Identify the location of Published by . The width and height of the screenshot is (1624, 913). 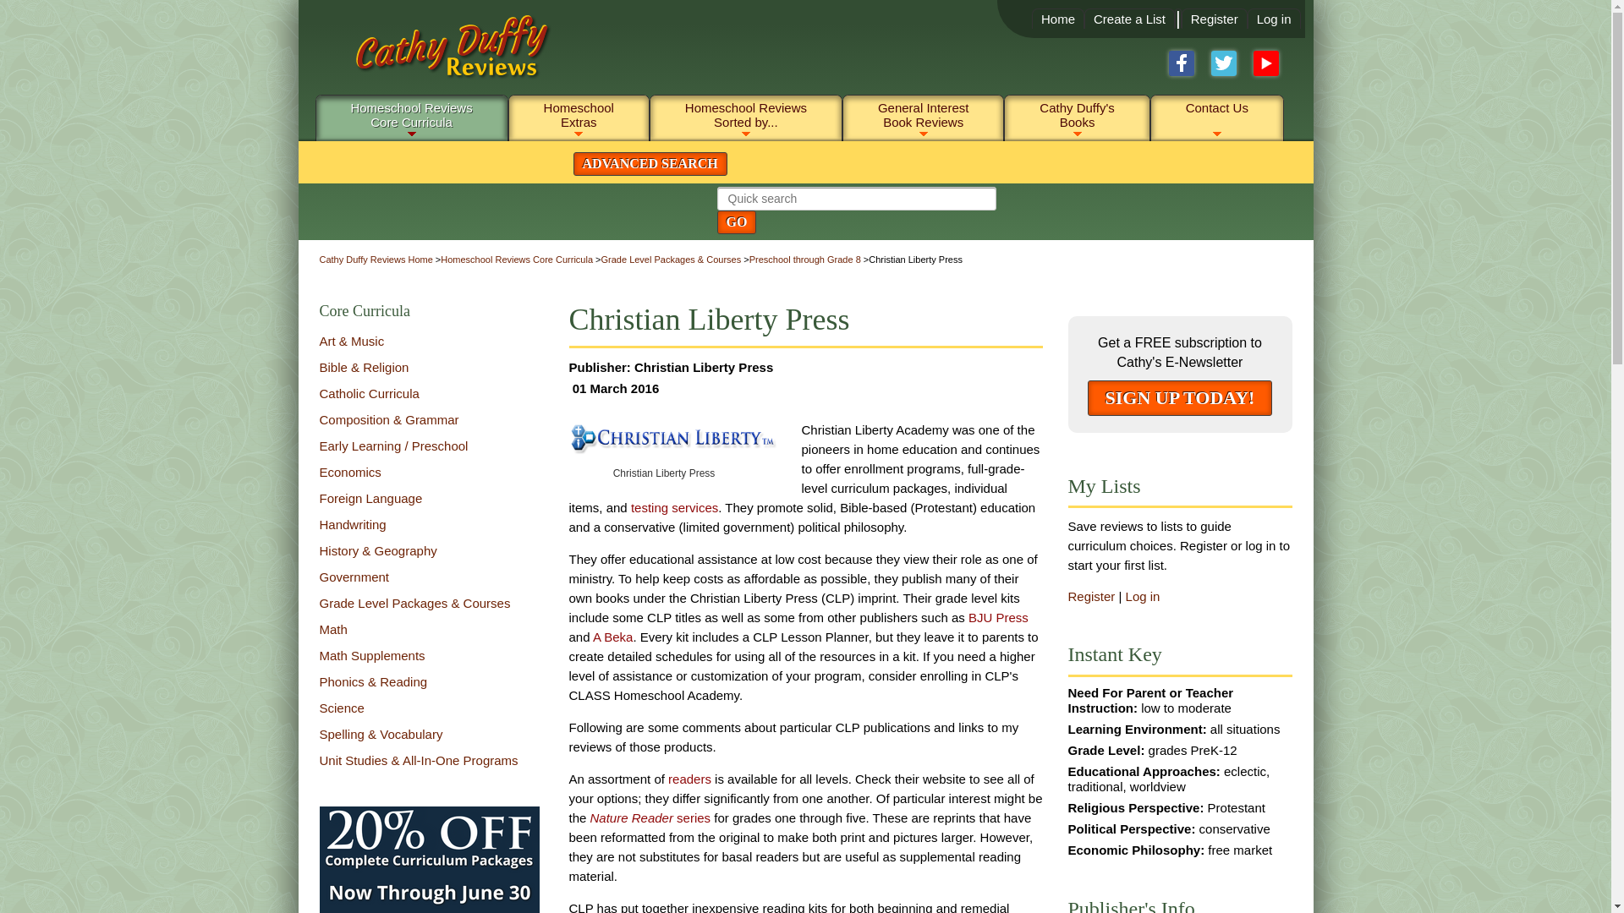
(411, 113).